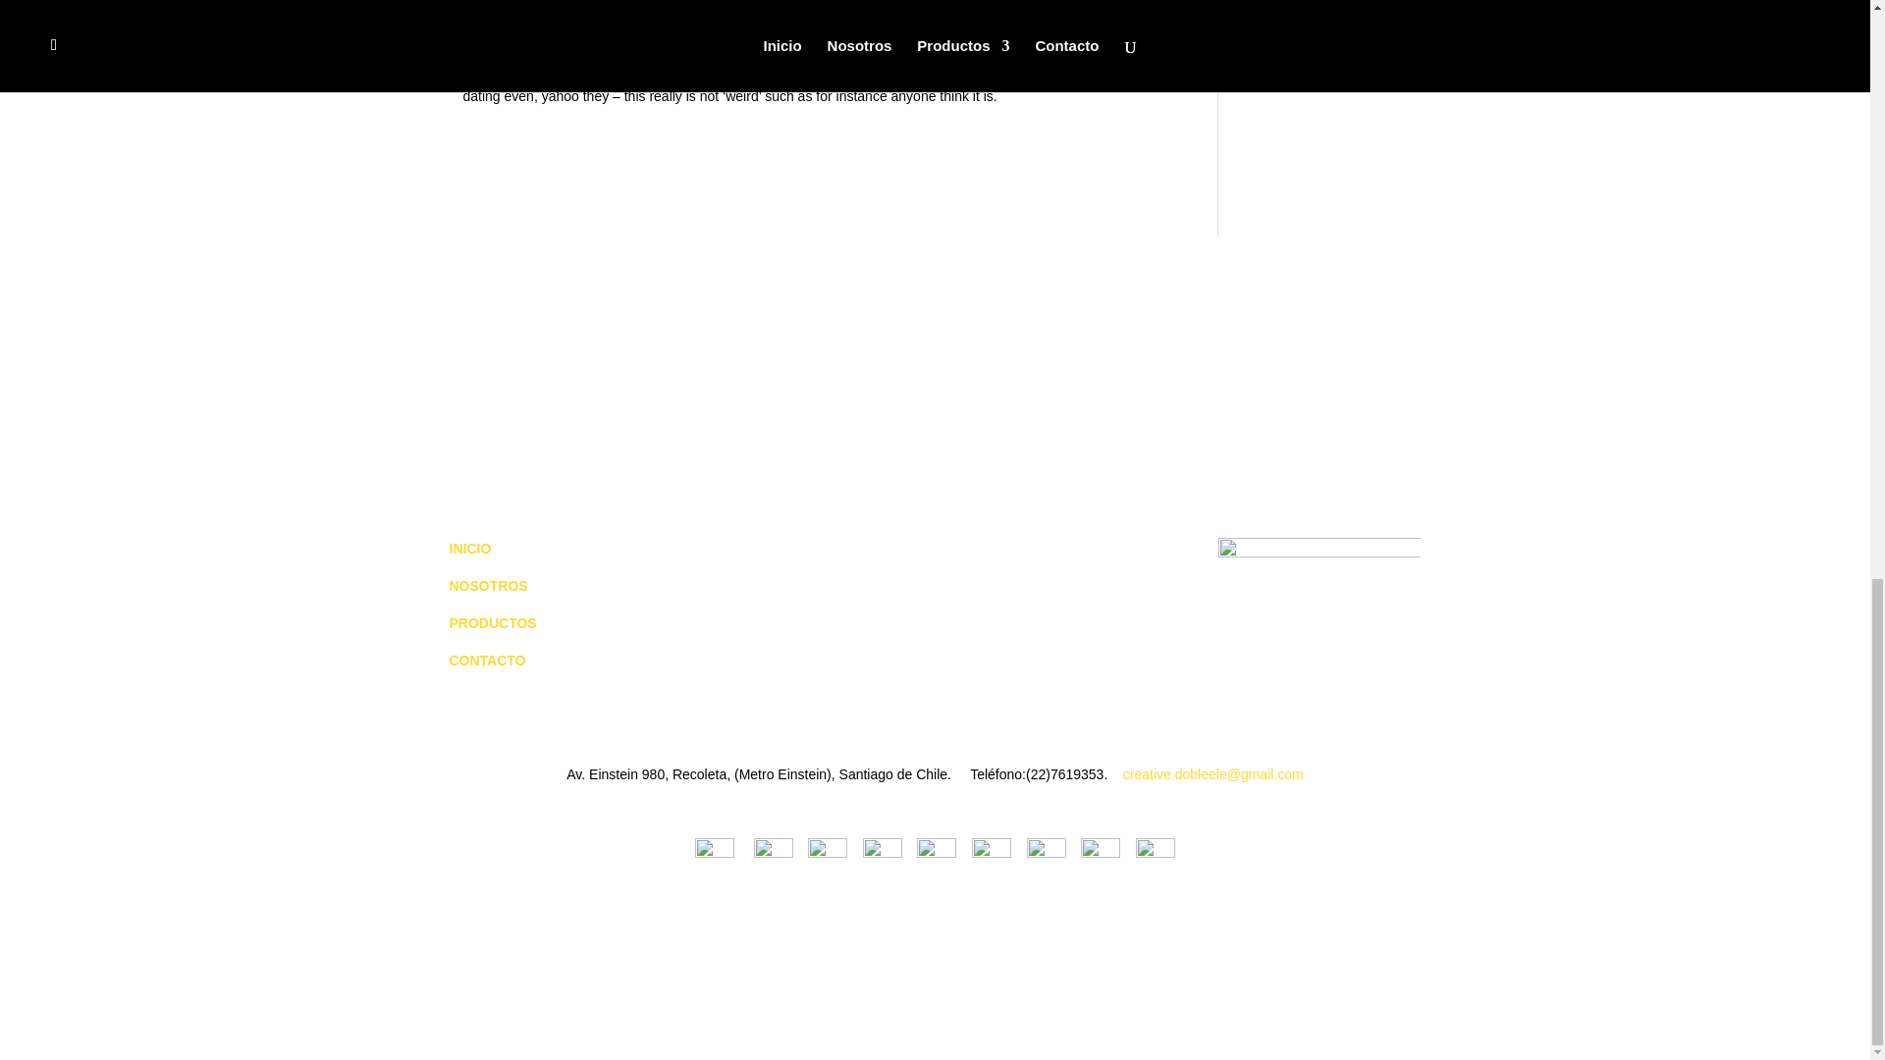  I want to click on Behance, so click(936, 852).